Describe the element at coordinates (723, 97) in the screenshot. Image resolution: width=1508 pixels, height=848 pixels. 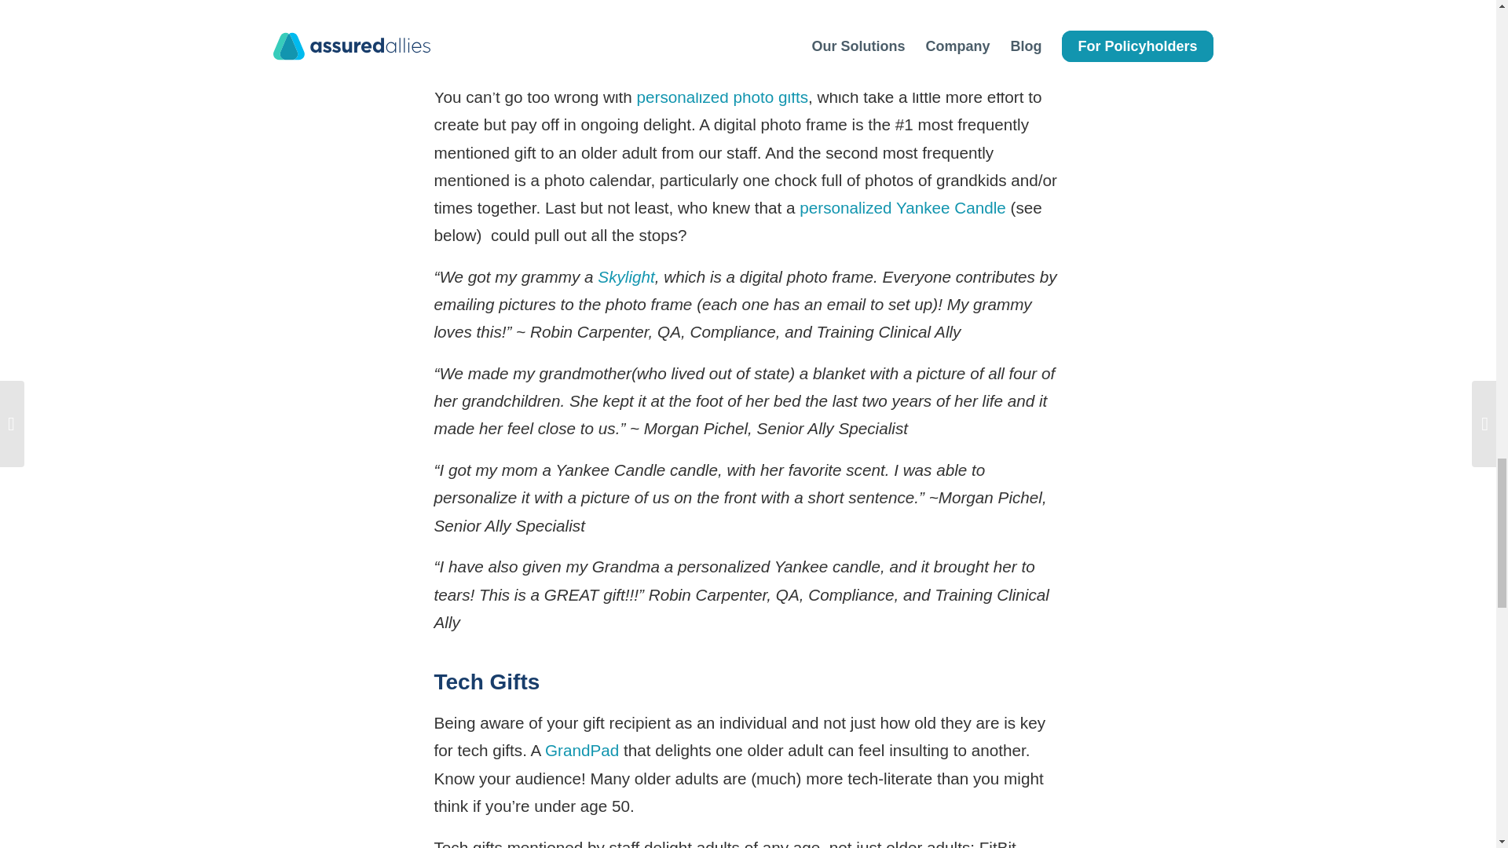
I see `personalized photo gifts` at that location.